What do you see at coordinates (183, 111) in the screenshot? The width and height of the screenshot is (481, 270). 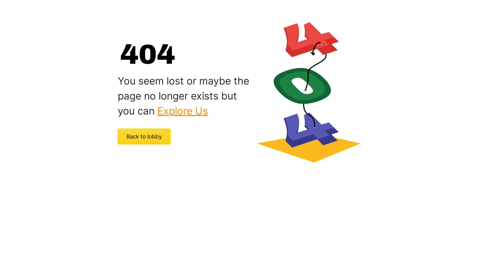 I see `Explore Us` at bounding box center [183, 111].